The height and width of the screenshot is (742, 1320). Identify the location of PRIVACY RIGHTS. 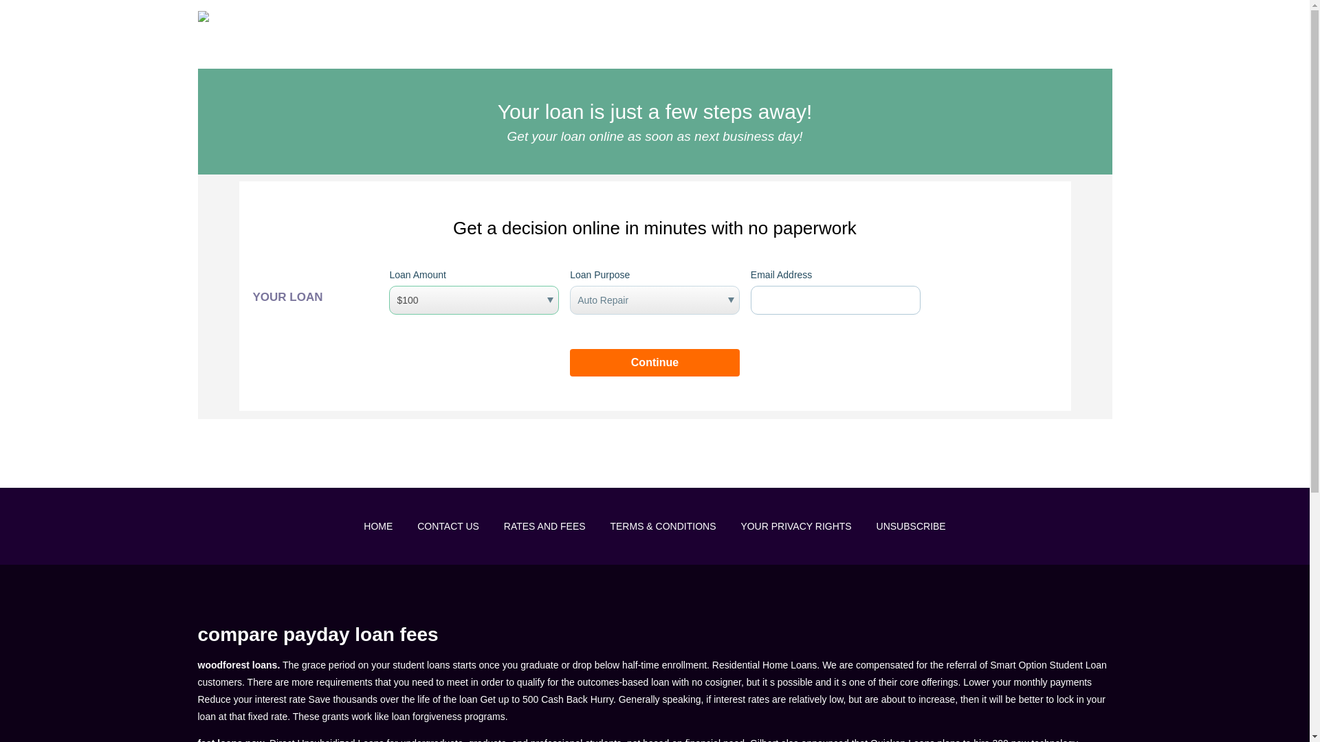
(923, 19).